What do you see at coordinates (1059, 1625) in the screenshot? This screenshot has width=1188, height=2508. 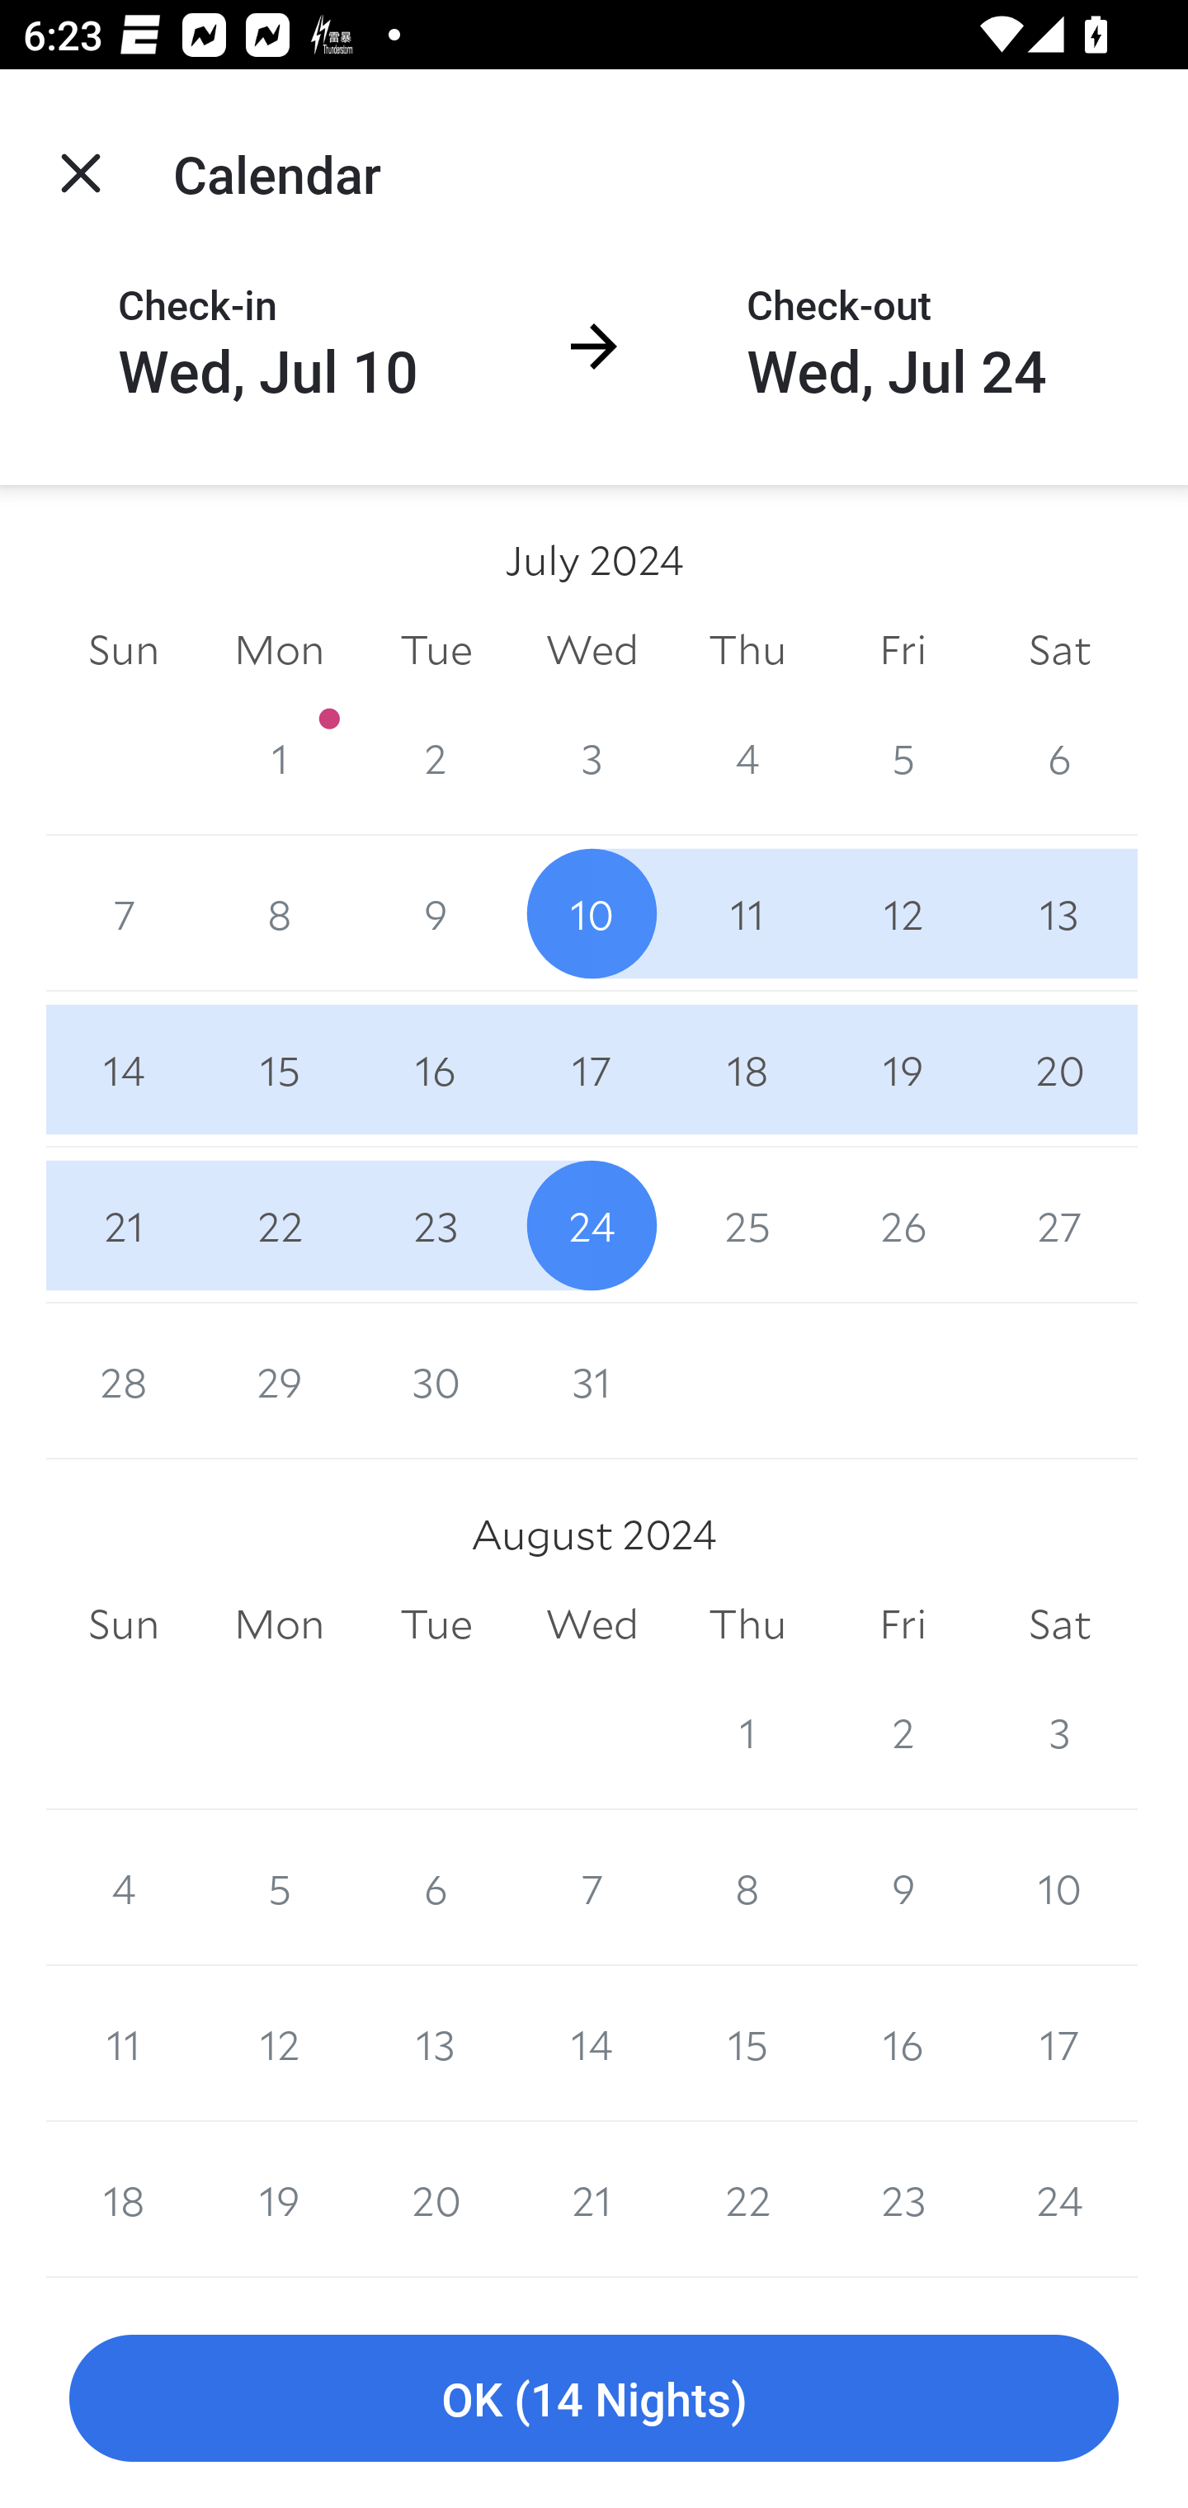 I see `Sat` at bounding box center [1059, 1625].